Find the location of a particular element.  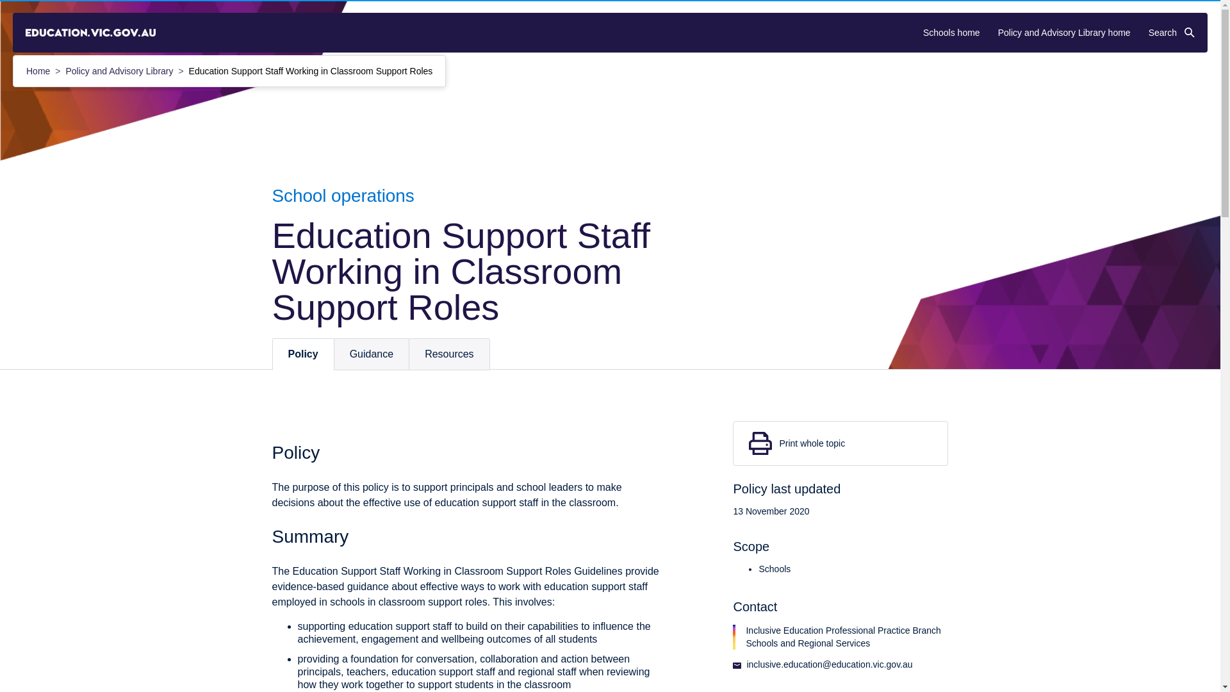

Policy is located at coordinates (303, 354).